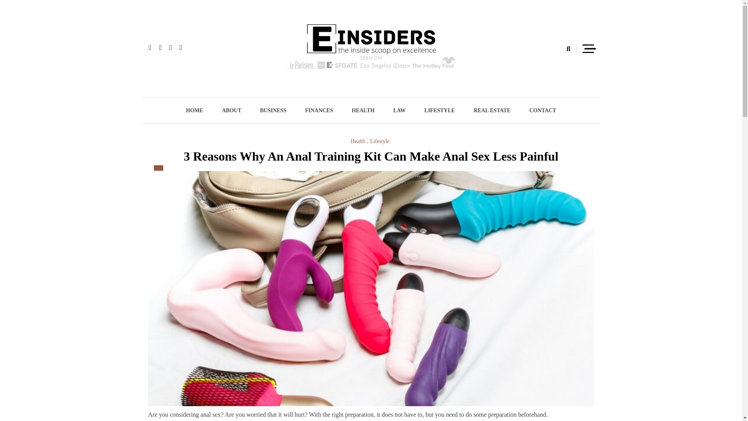  I want to click on HEALTH, so click(363, 110).